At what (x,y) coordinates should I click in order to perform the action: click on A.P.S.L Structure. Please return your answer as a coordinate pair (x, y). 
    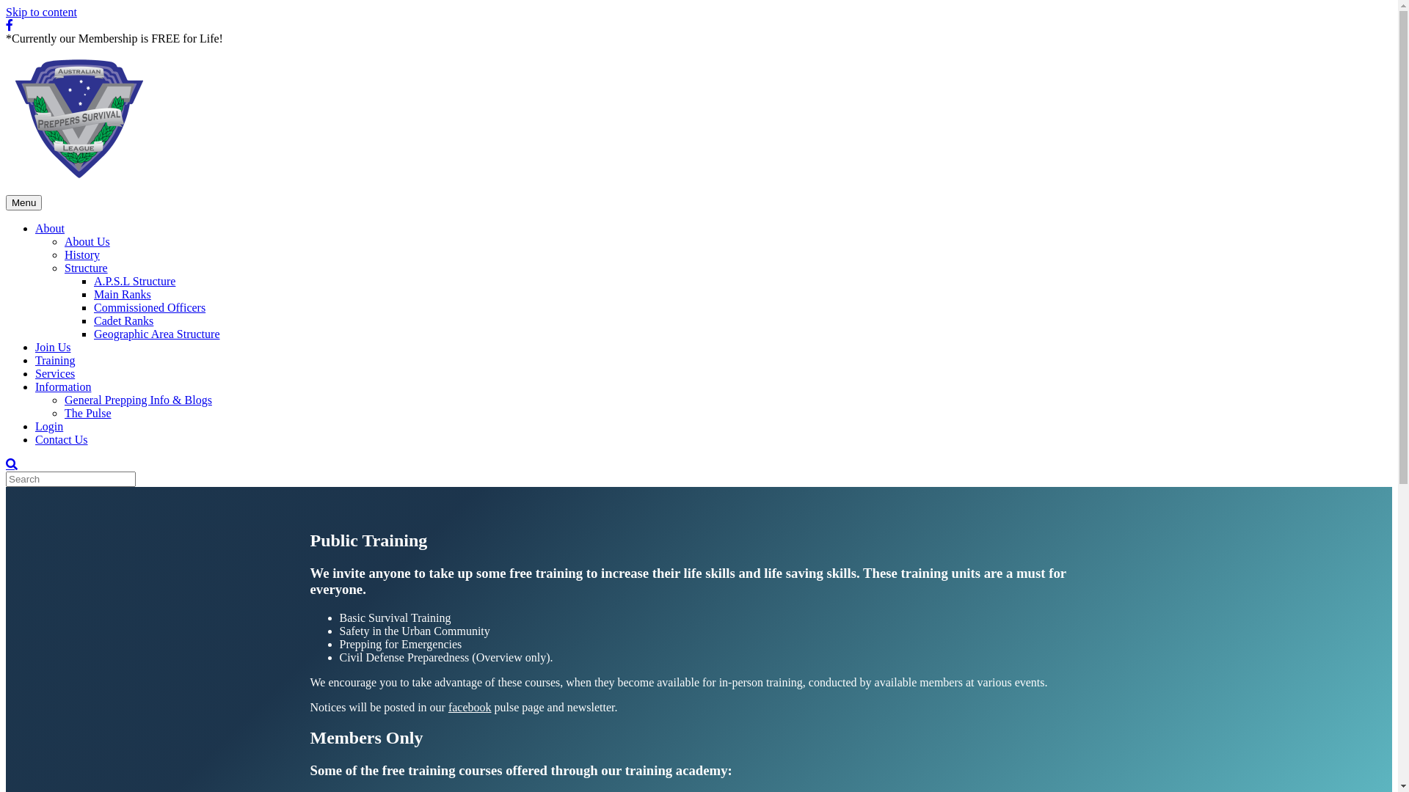
    Looking at the image, I should click on (135, 282).